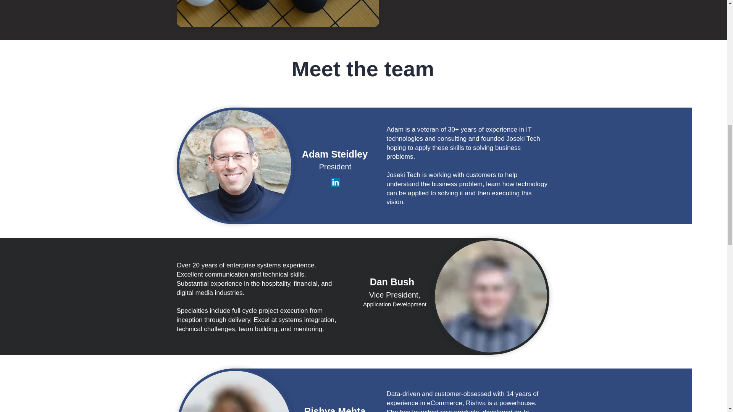 The width and height of the screenshot is (733, 412). Describe the element at coordinates (334, 405) in the screenshot. I see `Rishva Mehta` at that location.